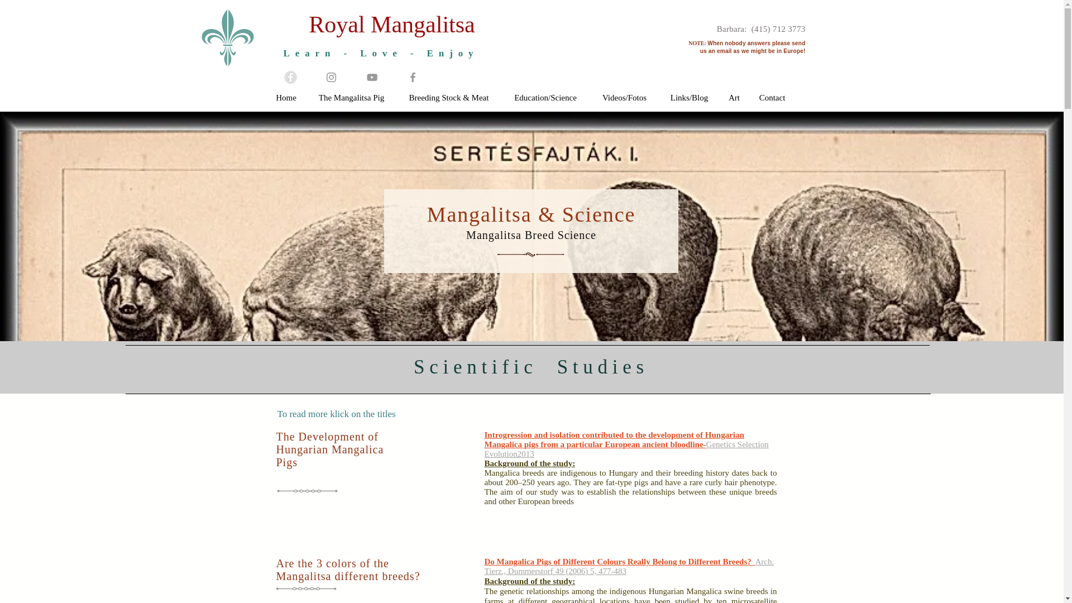 This screenshot has width=1072, height=603. Describe the element at coordinates (347, 571) in the screenshot. I see `Are the 3 colors of the Mangalitsa different breeds?` at that location.